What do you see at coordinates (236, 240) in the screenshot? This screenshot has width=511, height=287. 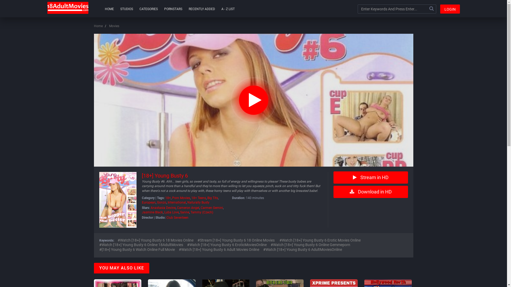 I see `Stream [18+] Young Busty 6 18 Online Movies` at bounding box center [236, 240].